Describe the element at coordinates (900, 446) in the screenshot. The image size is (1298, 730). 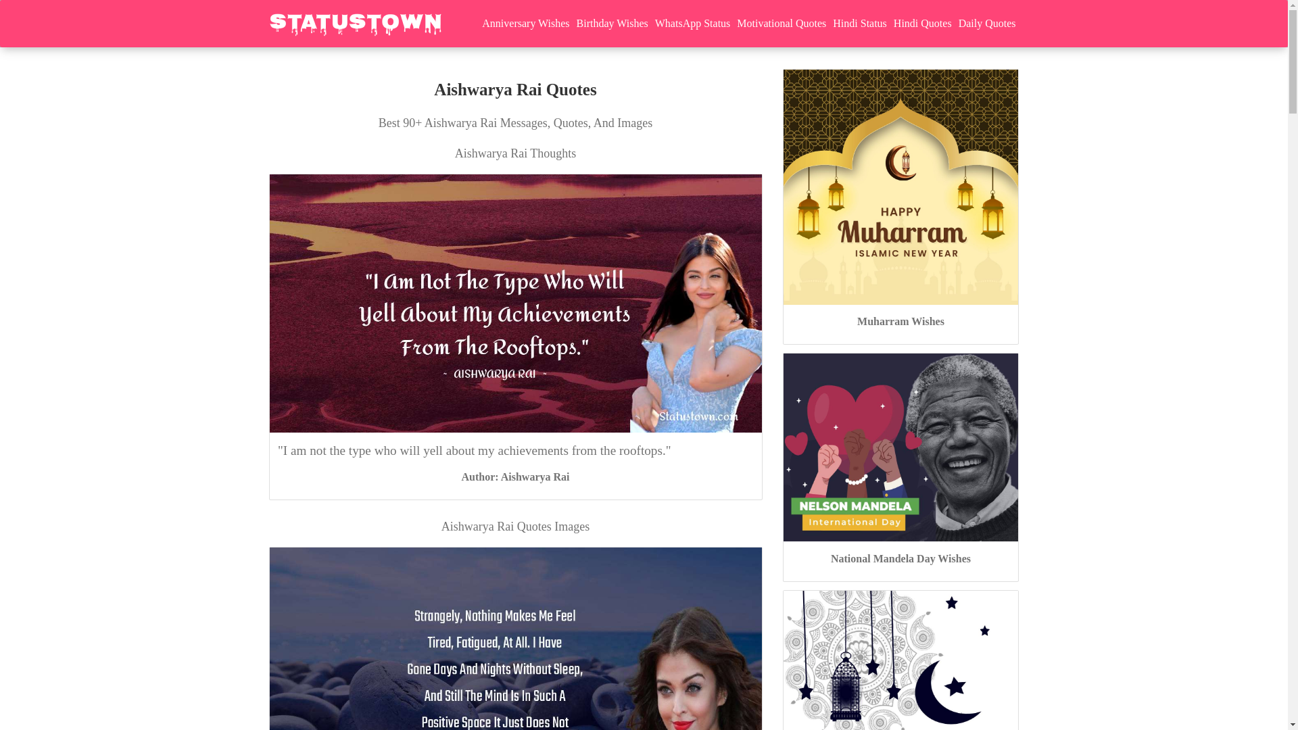
I see `National Mandela Day Wishes` at that location.